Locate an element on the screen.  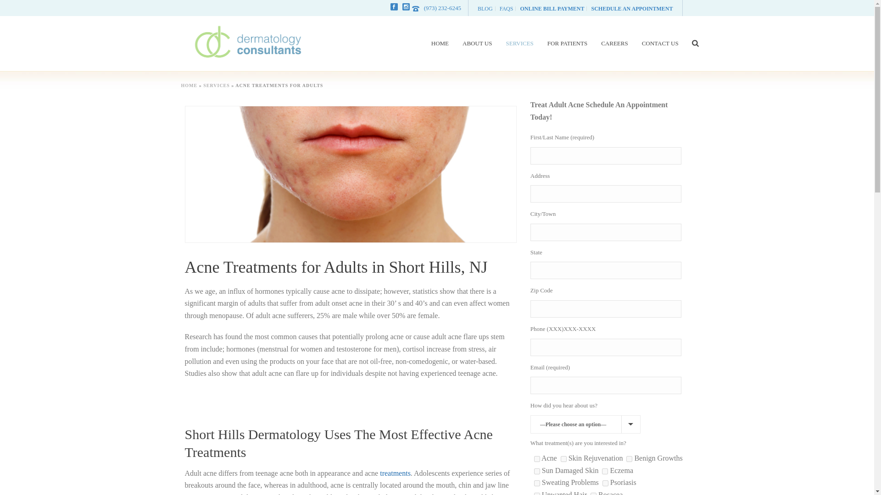
Acne is located at coordinates (537, 458).